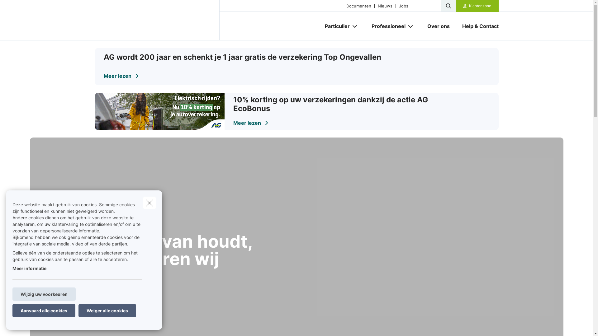 This screenshot has width=598, height=336. What do you see at coordinates (385, 6) in the screenshot?
I see `Nieuws` at bounding box center [385, 6].